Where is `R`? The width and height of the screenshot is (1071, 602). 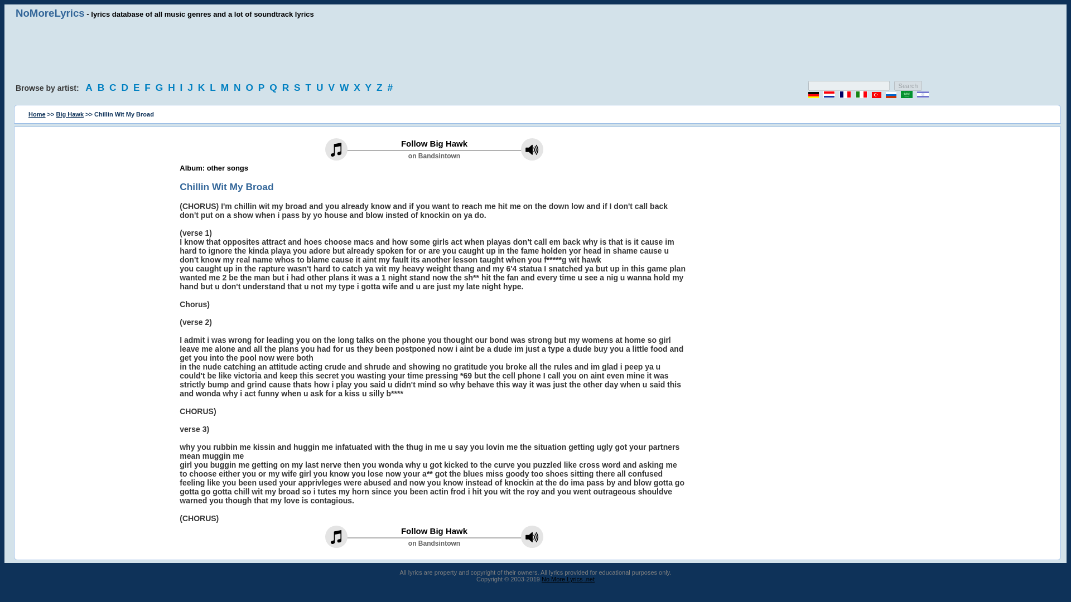 R is located at coordinates (287, 87).